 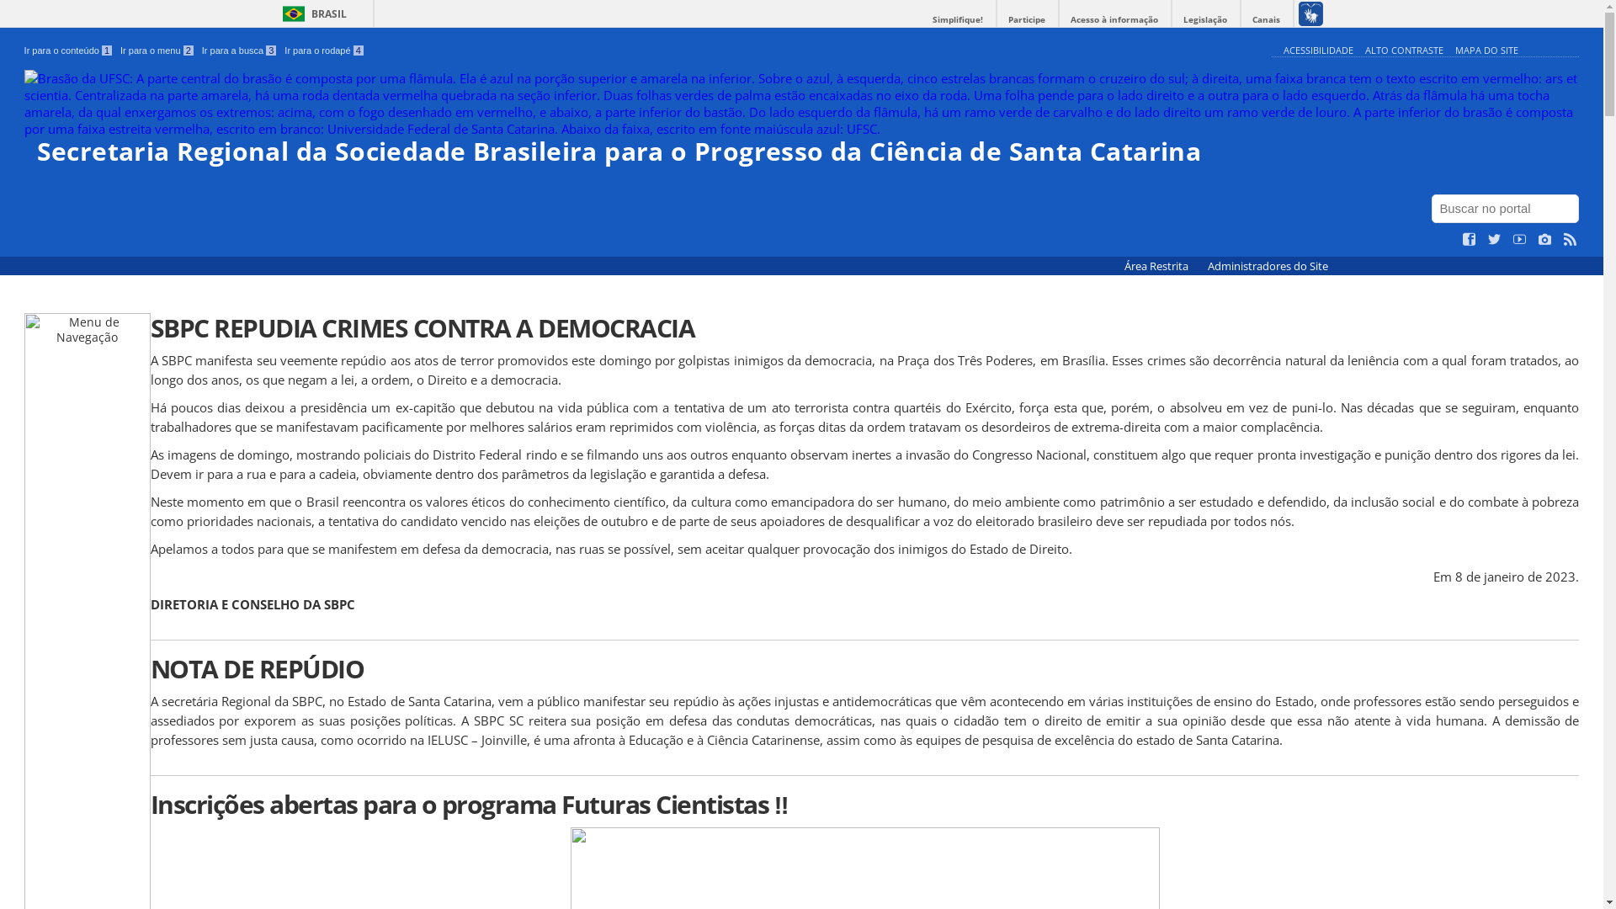 What do you see at coordinates (865, 328) in the screenshot?
I see `SBPC REPUDIA CRIMES CONTRA A DEMOCRACIA` at bounding box center [865, 328].